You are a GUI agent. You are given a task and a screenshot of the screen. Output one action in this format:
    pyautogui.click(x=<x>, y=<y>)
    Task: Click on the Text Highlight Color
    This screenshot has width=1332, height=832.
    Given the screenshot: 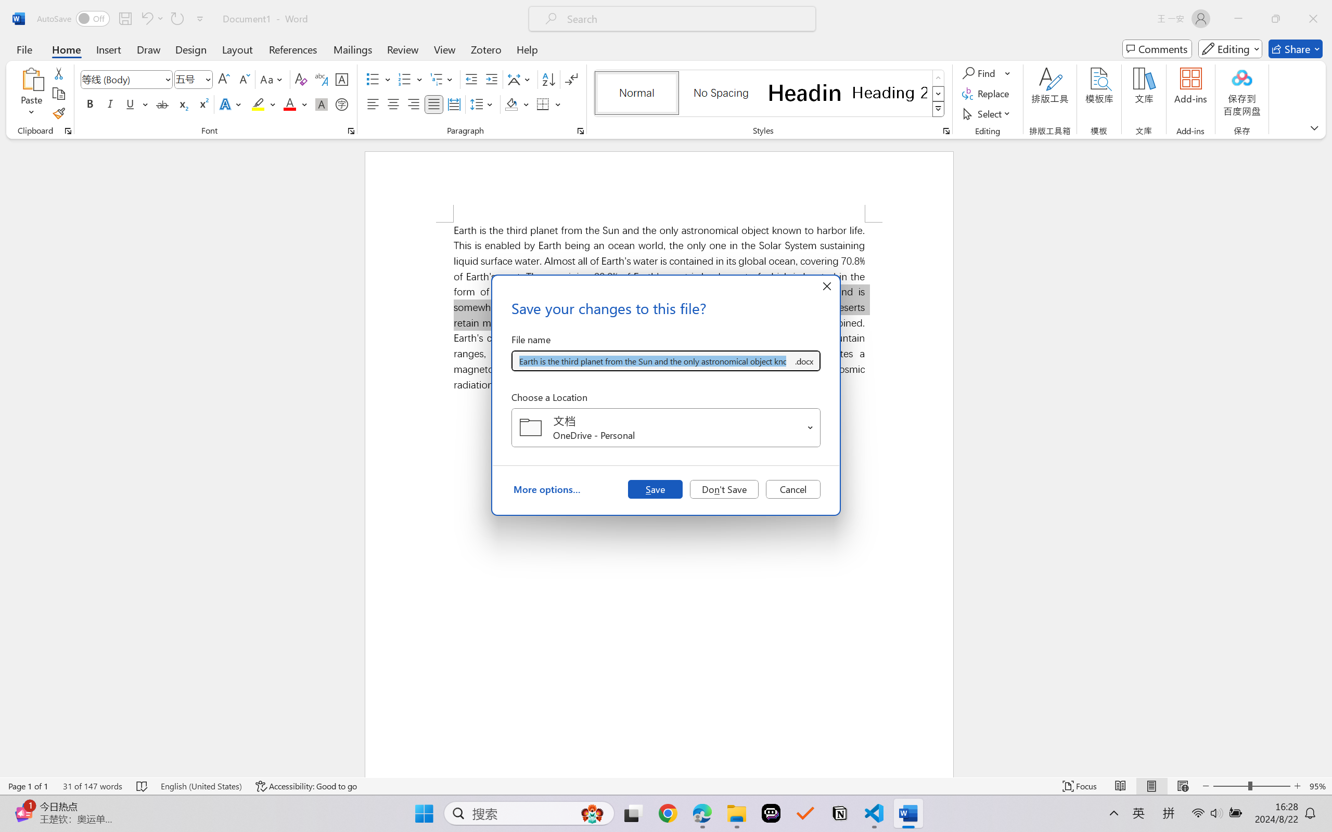 What is the action you would take?
    pyautogui.click(x=263, y=104)
    